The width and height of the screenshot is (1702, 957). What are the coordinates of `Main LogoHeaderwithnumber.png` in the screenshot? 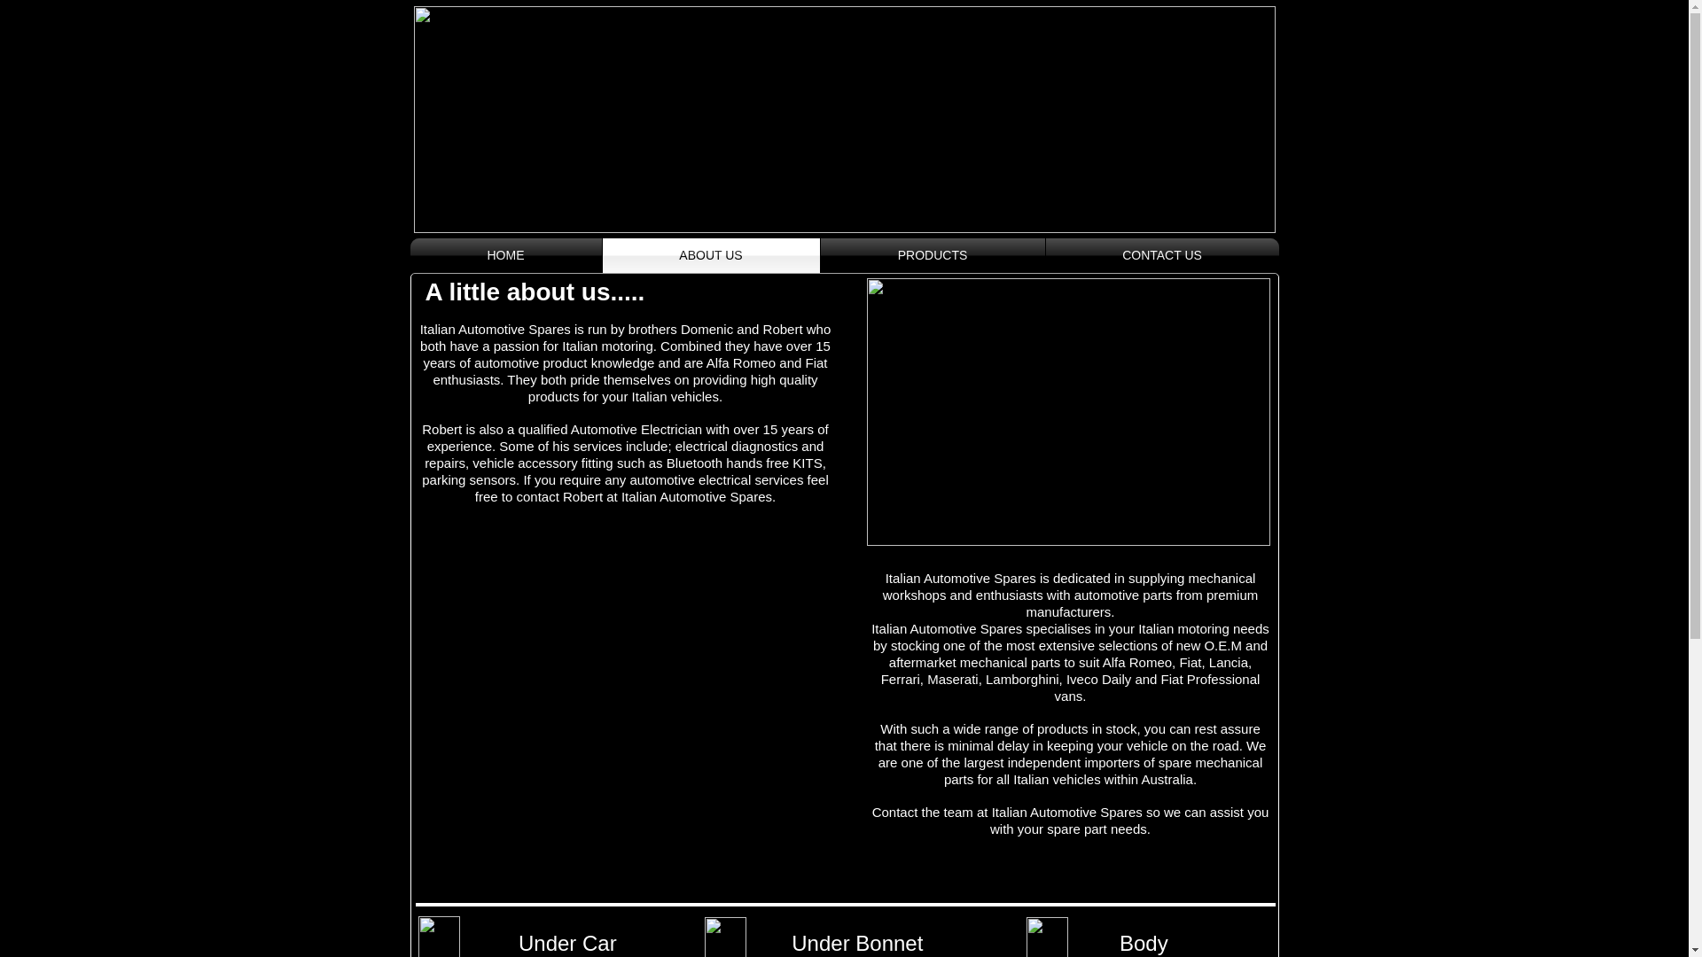 It's located at (844, 120).